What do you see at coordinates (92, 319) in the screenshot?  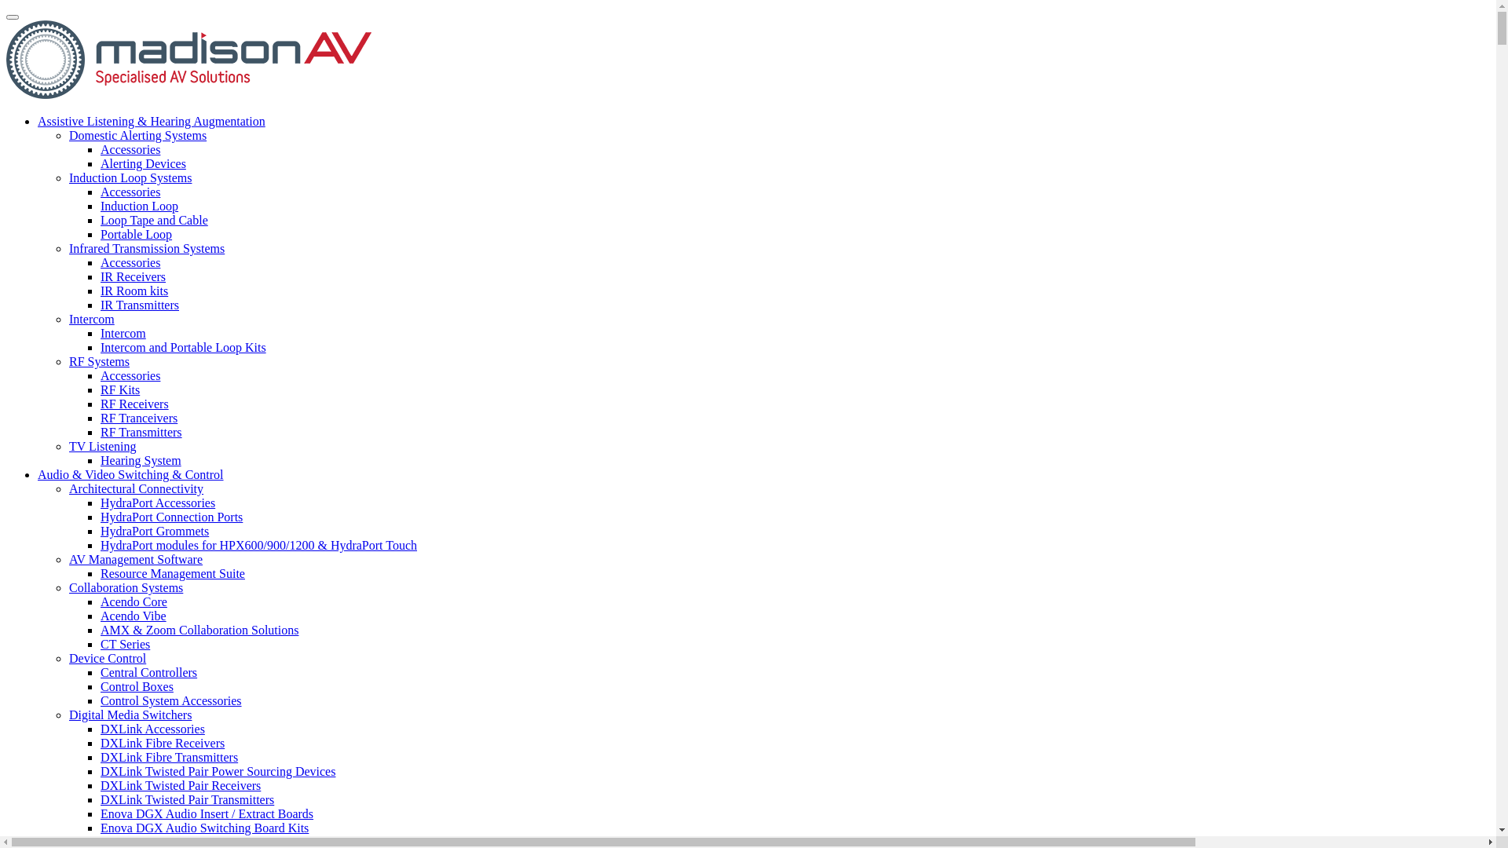 I see `Intercom` at bounding box center [92, 319].